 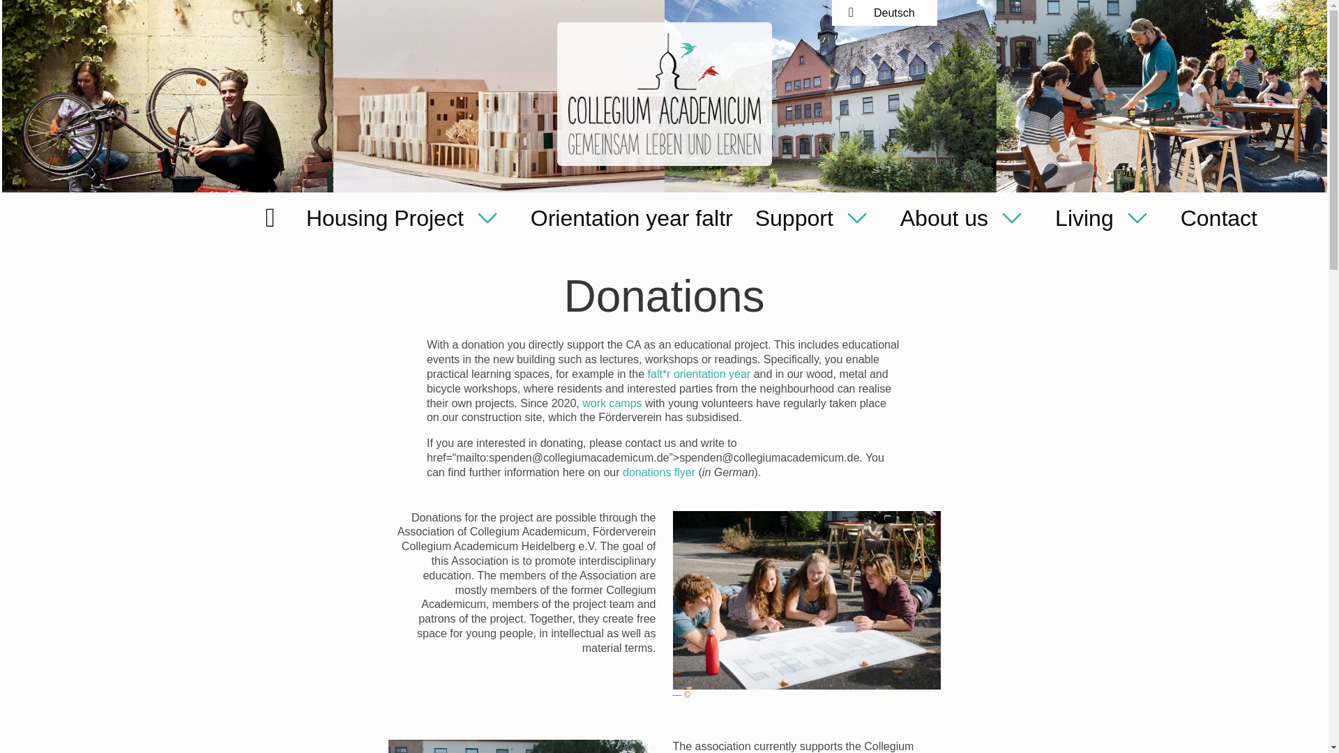 I want to click on Deutsch, so click(x=894, y=10).